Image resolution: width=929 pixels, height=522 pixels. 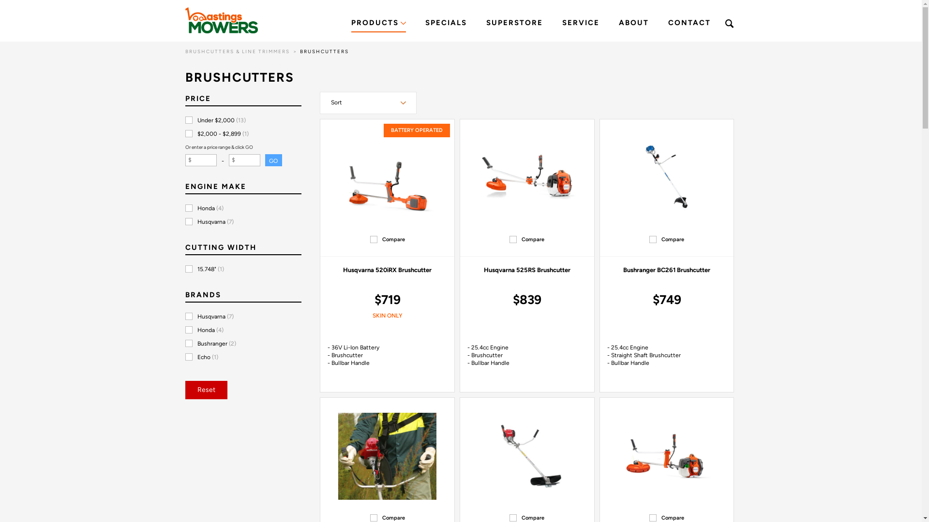 What do you see at coordinates (378, 25) in the screenshot?
I see `PRODUCTS` at bounding box center [378, 25].